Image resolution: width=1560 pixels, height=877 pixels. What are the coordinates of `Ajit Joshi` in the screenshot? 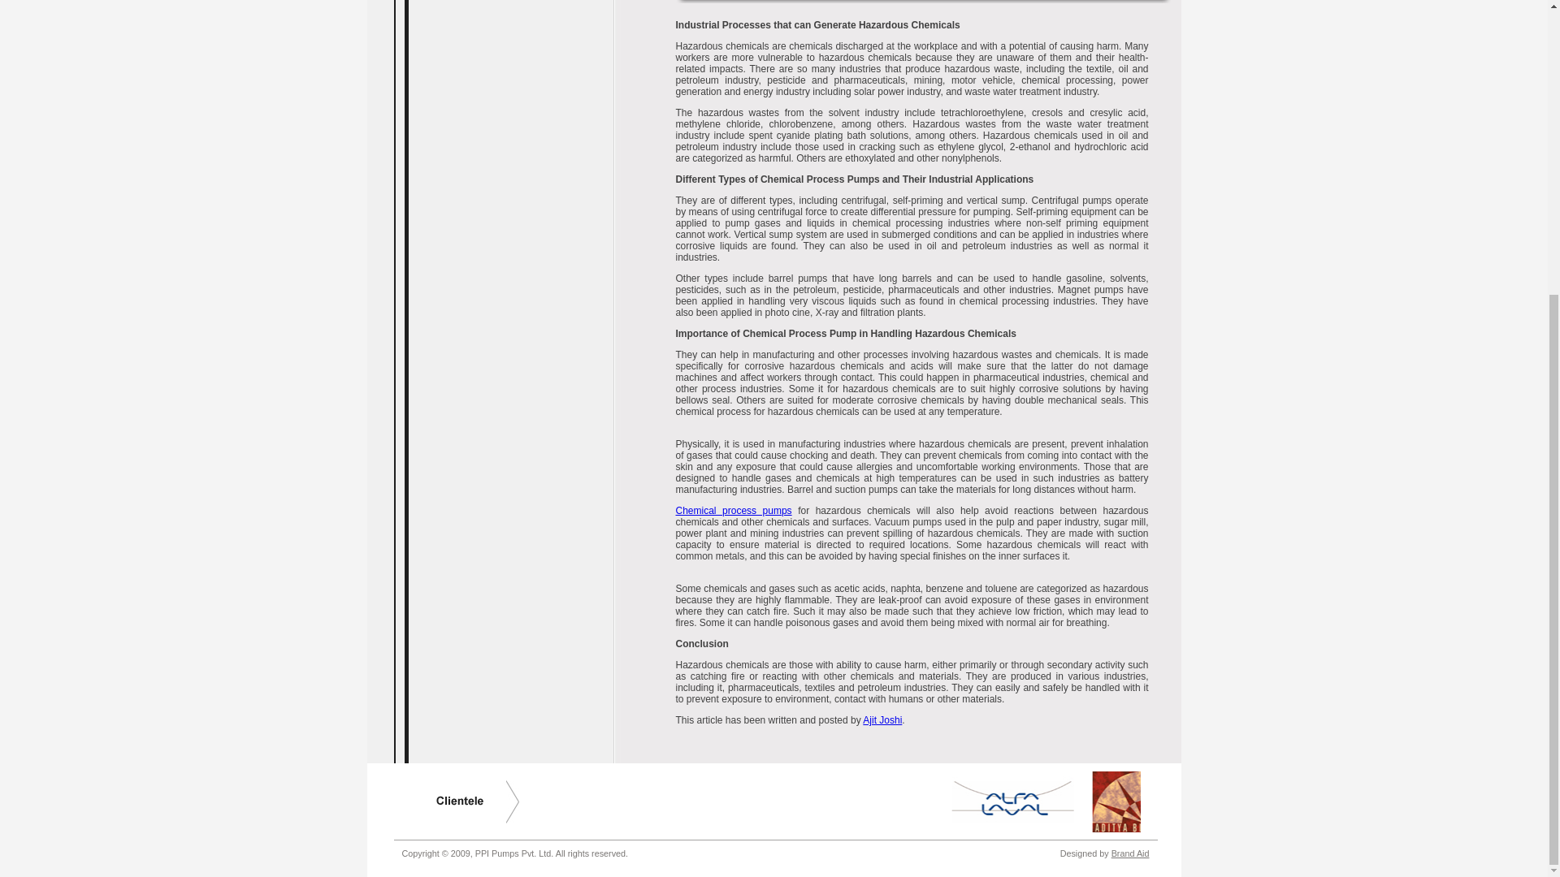 It's located at (882, 720).